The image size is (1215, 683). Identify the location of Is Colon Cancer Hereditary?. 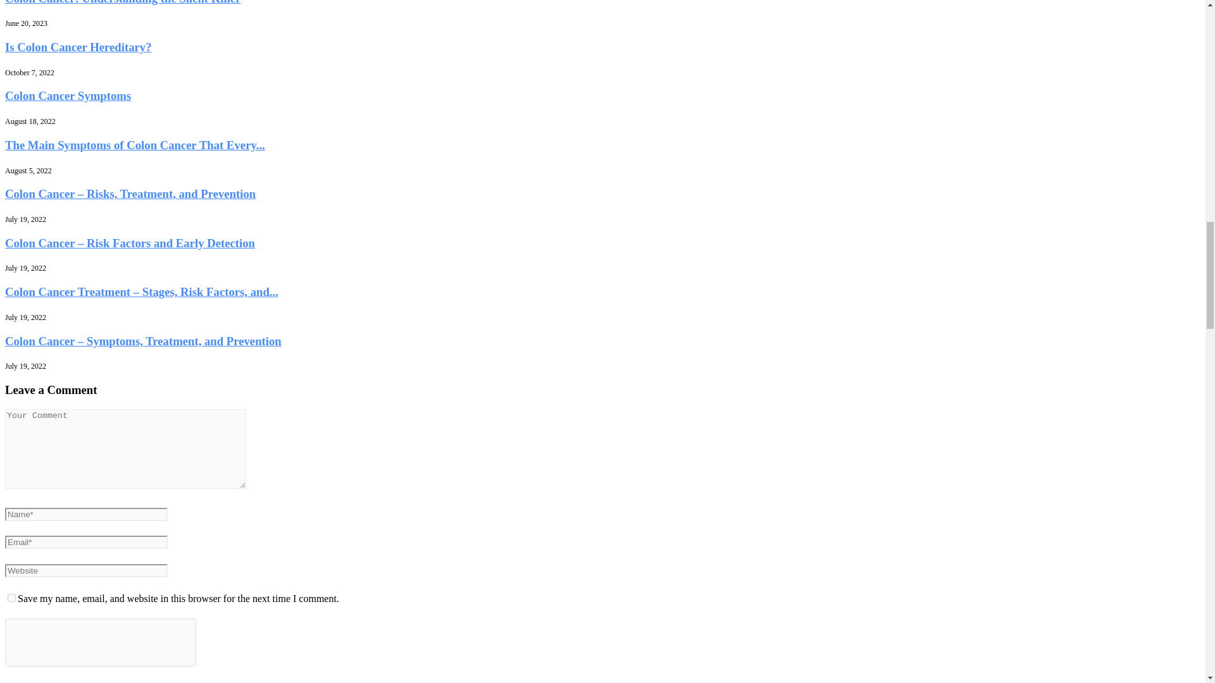
(78, 47).